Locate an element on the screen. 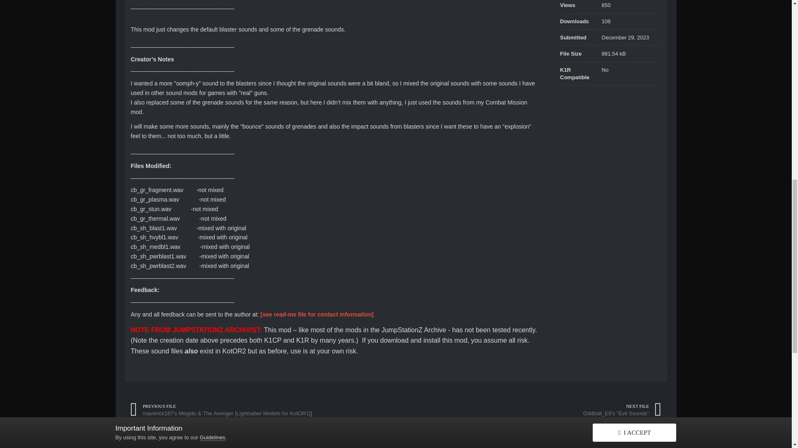 The image size is (798, 448). Next File is located at coordinates (622, 410).